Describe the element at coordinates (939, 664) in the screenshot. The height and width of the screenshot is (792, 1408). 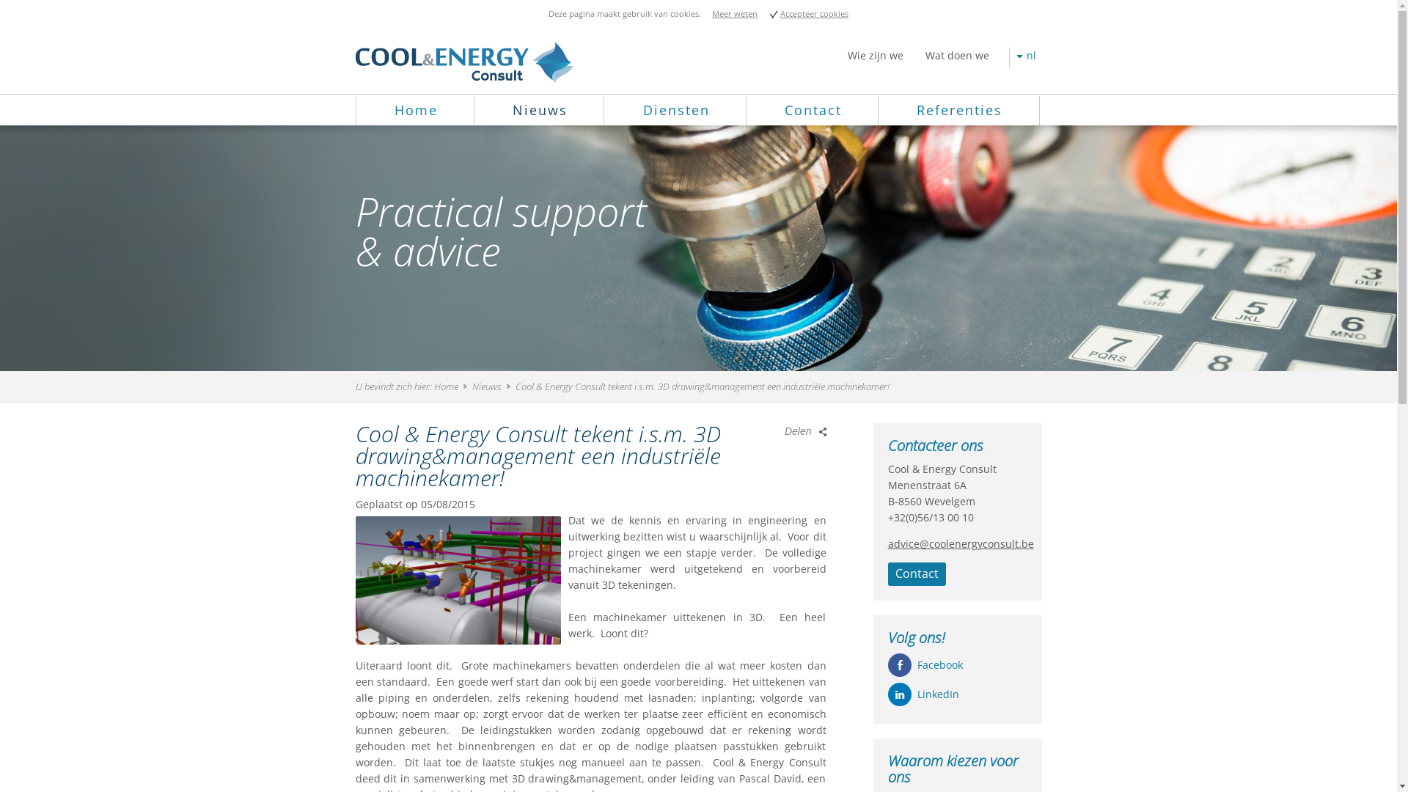
I see `Facebook` at that location.